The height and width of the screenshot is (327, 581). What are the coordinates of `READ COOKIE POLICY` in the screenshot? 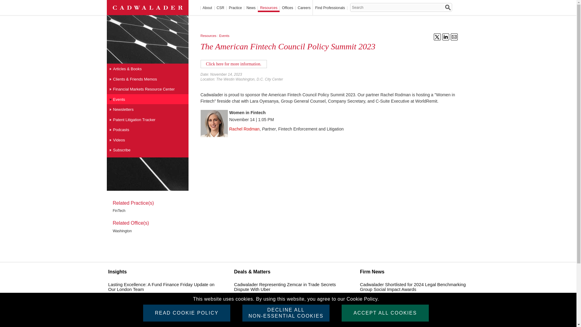 It's located at (186, 313).